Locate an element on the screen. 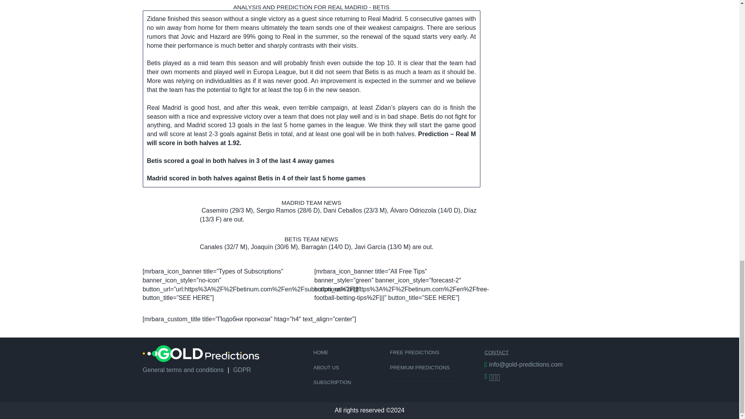  PREMIUM PREDICTIONS is located at coordinates (421, 368).